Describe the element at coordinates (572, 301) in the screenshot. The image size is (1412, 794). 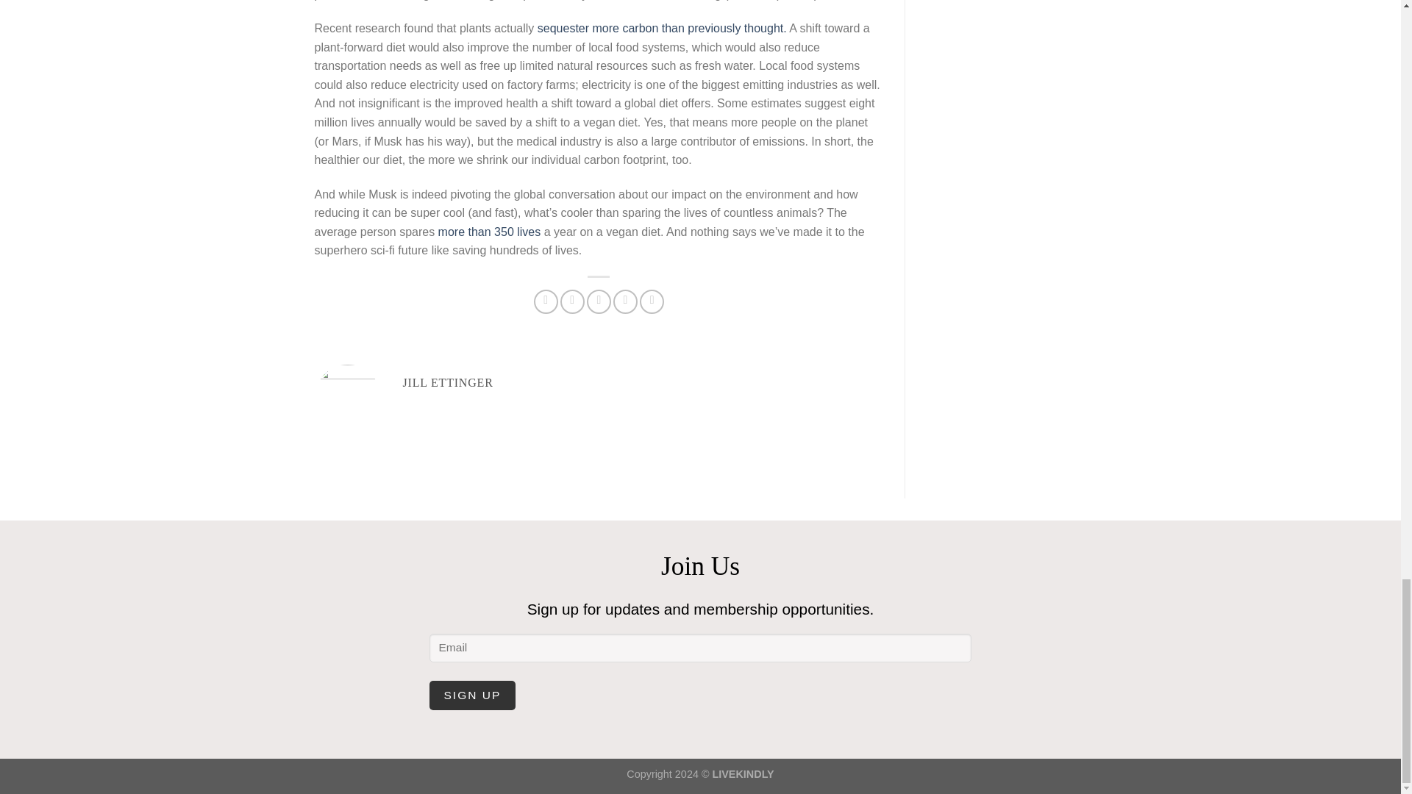
I see `Share on Twitter` at that location.